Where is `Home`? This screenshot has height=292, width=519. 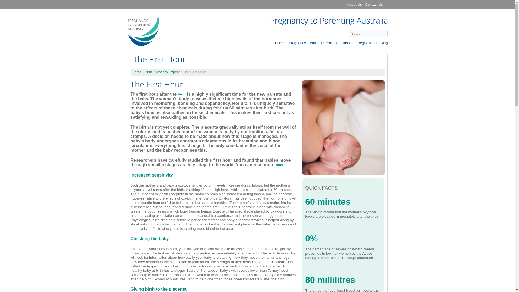 Home is located at coordinates (137, 72).